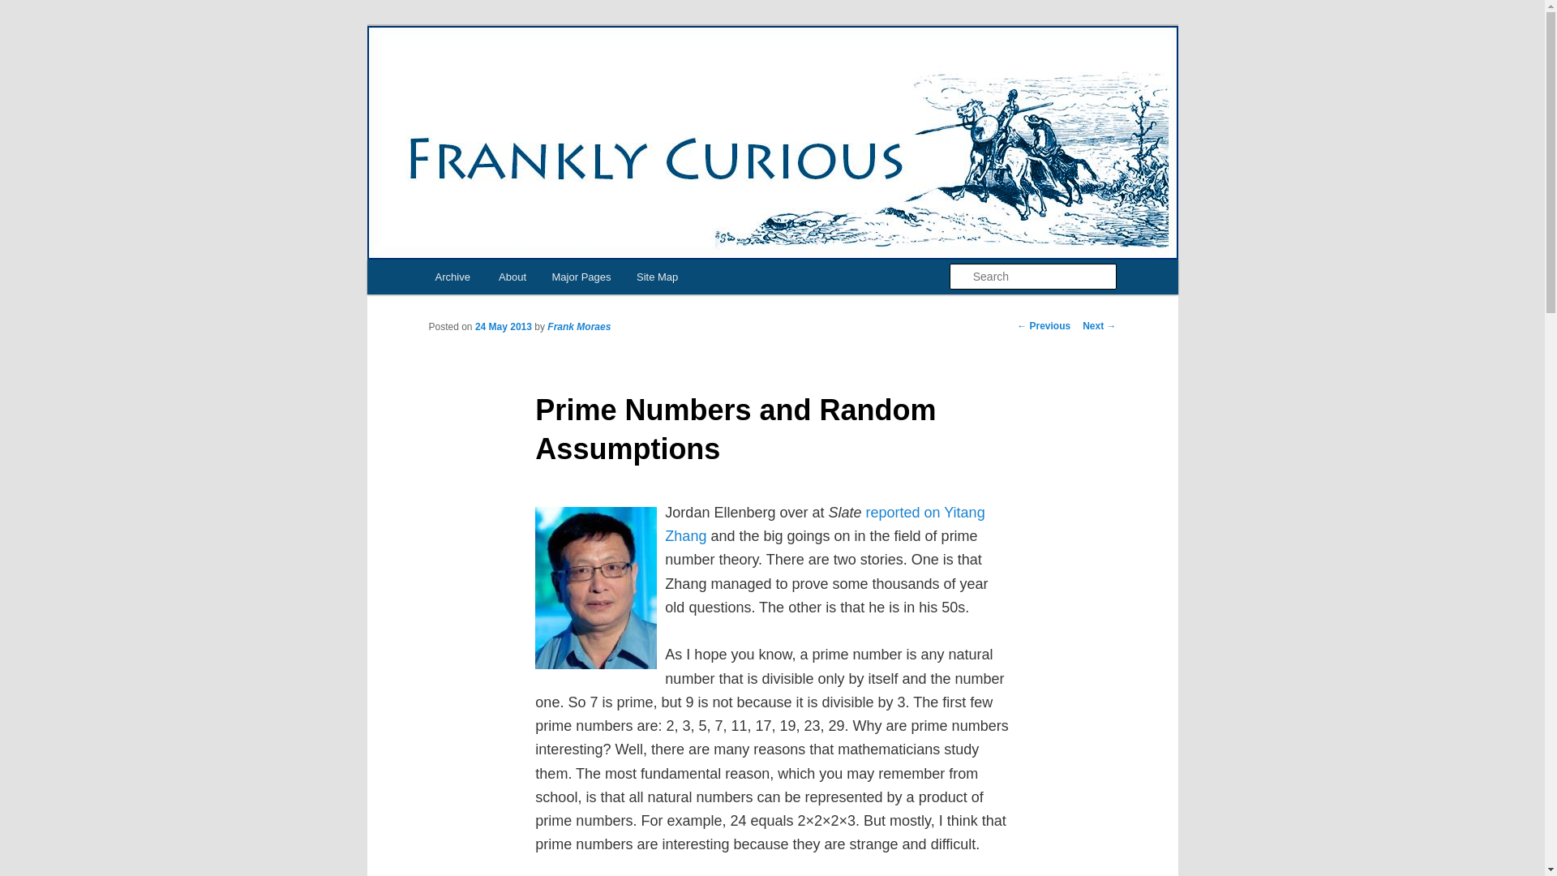 Image resolution: width=1557 pixels, height=876 pixels. Describe the element at coordinates (579, 327) in the screenshot. I see `Frank Moraes` at that location.